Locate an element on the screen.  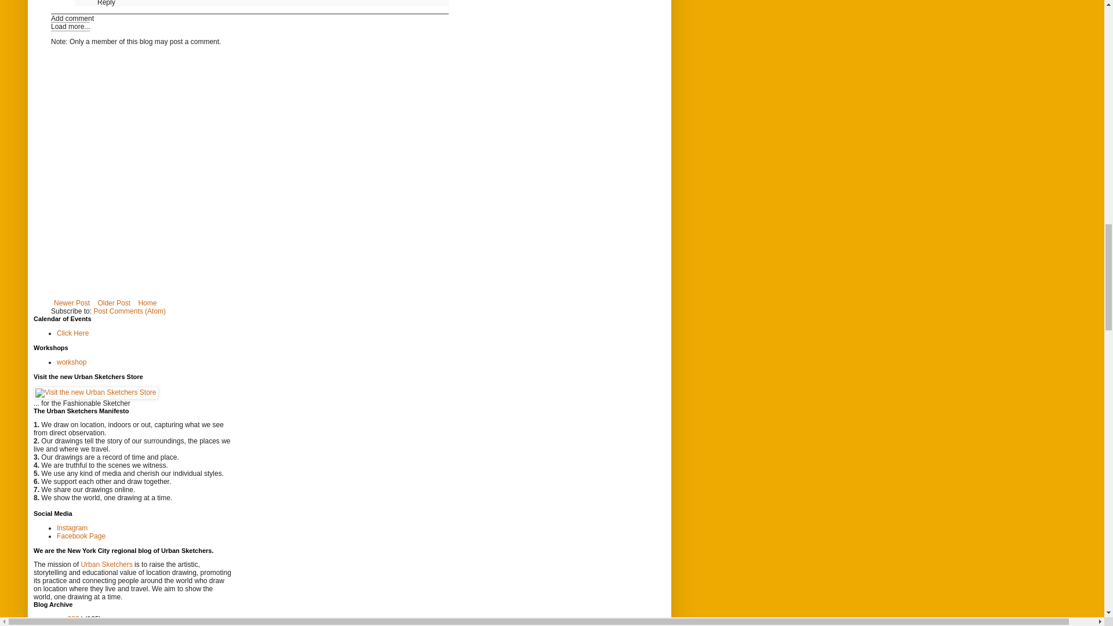
Reply is located at coordinates (107, 3).